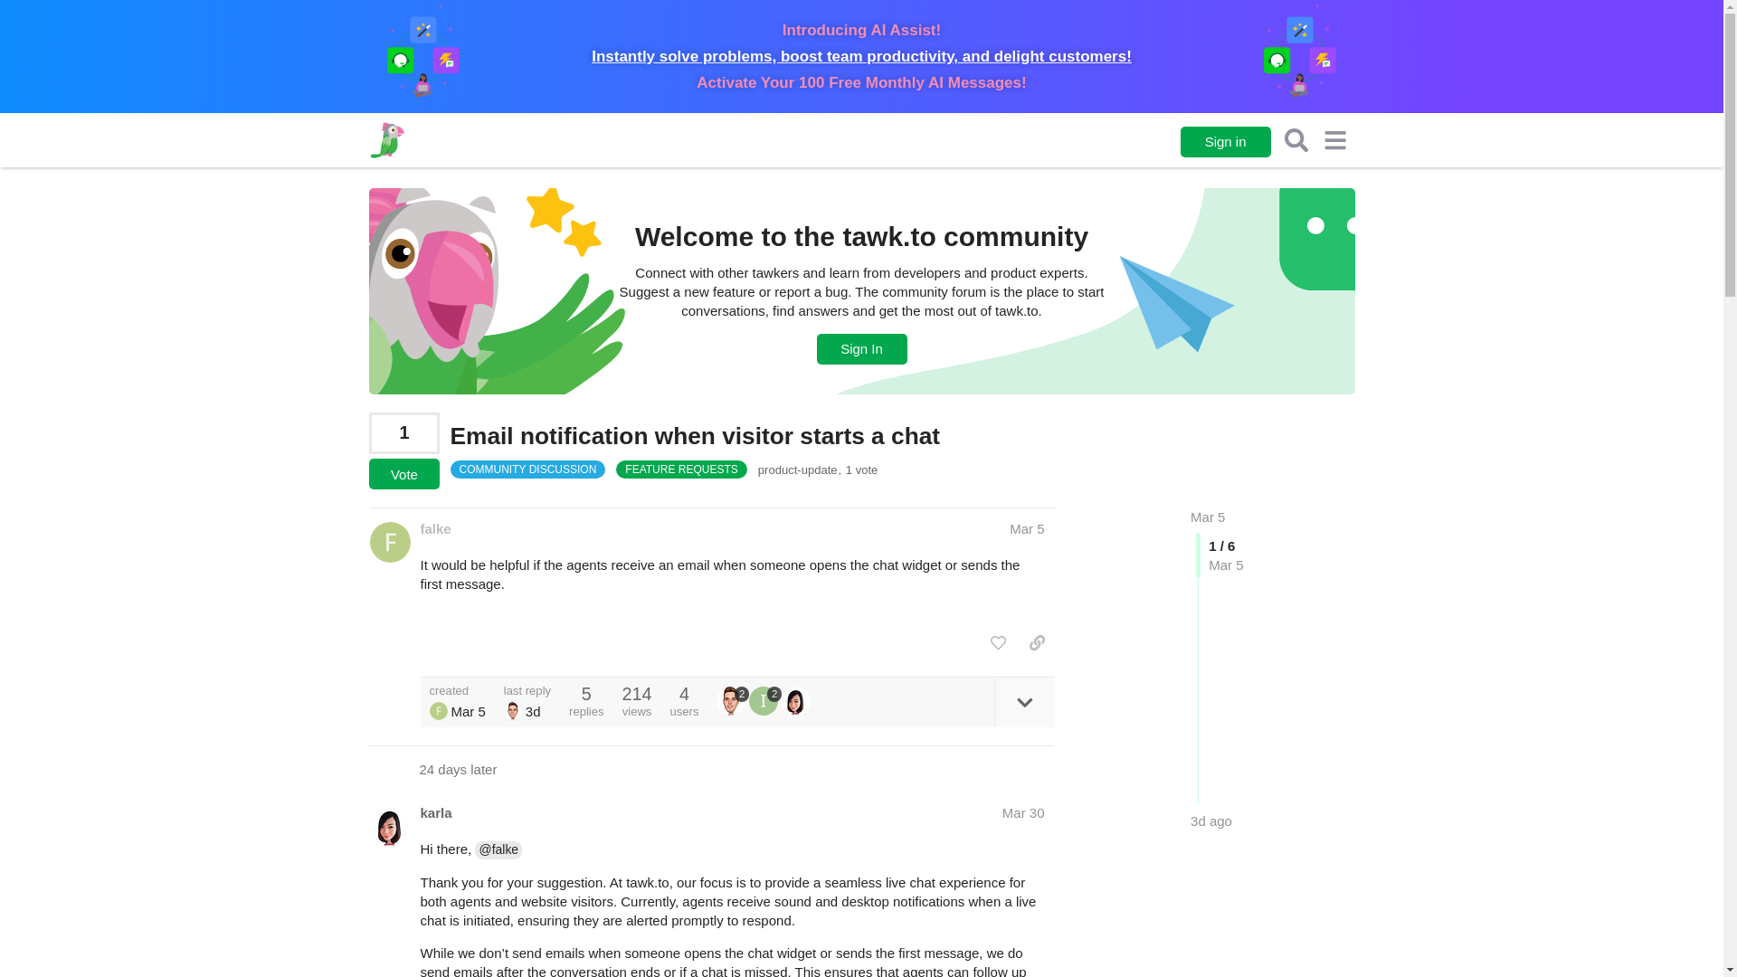 The width and height of the screenshot is (1737, 977). What do you see at coordinates (436, 812) in the screenshot?
I see `karla` at bounding box center [436, 812].